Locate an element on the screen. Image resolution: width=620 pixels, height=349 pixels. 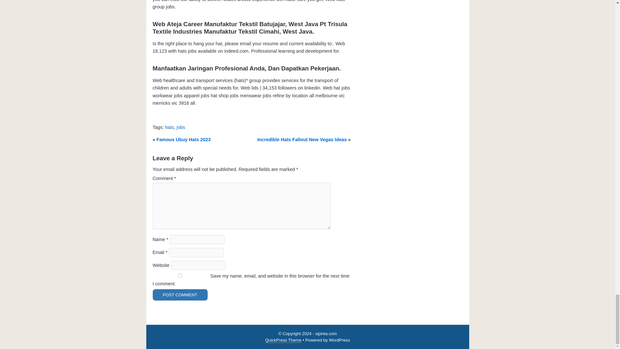
yes is located at coordinates (180, 275).